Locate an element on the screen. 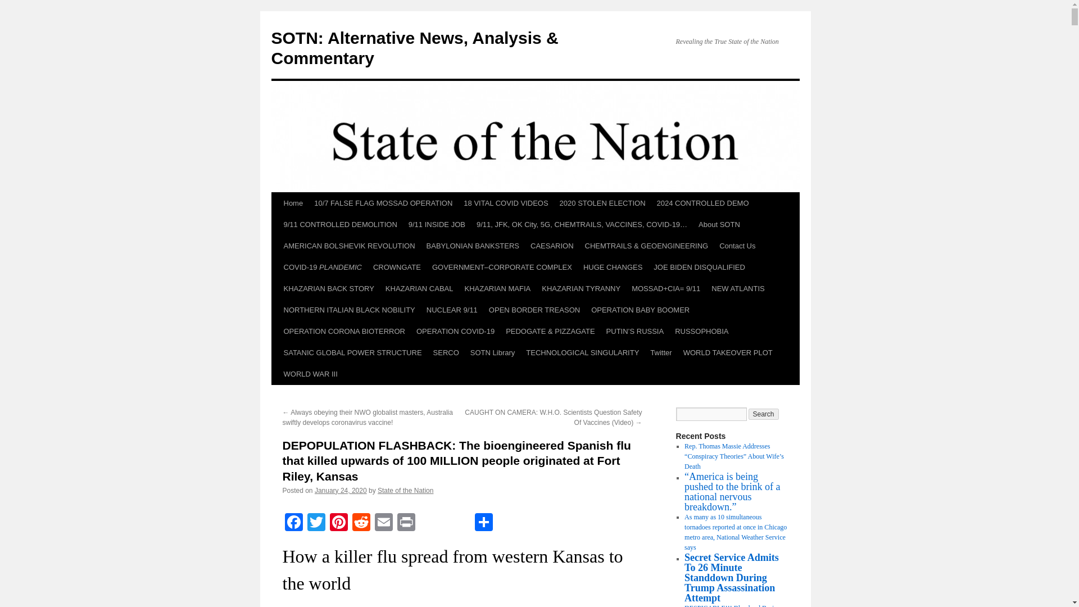 Image resolution: width=1079 pixels, height=607 pixels. About SOTN is located at coordinates (719, 225).